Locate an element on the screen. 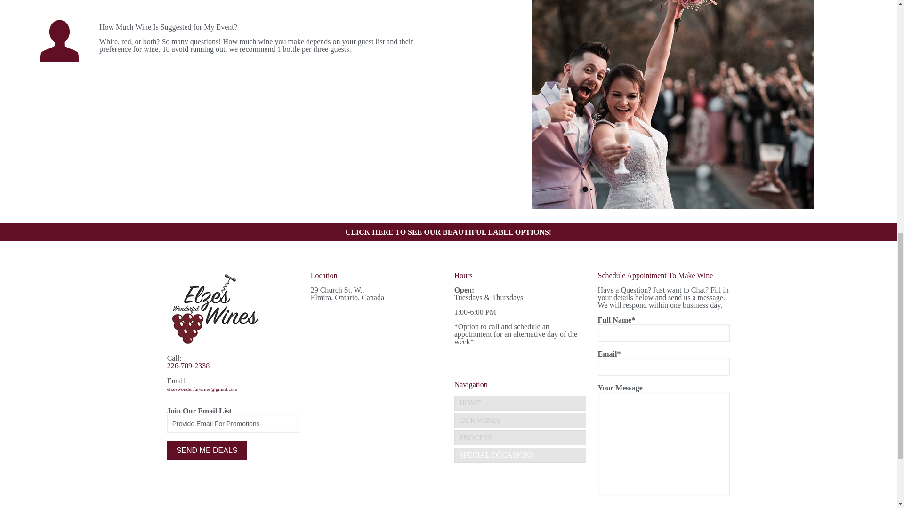  HOME is located at coordinates (521, 403).